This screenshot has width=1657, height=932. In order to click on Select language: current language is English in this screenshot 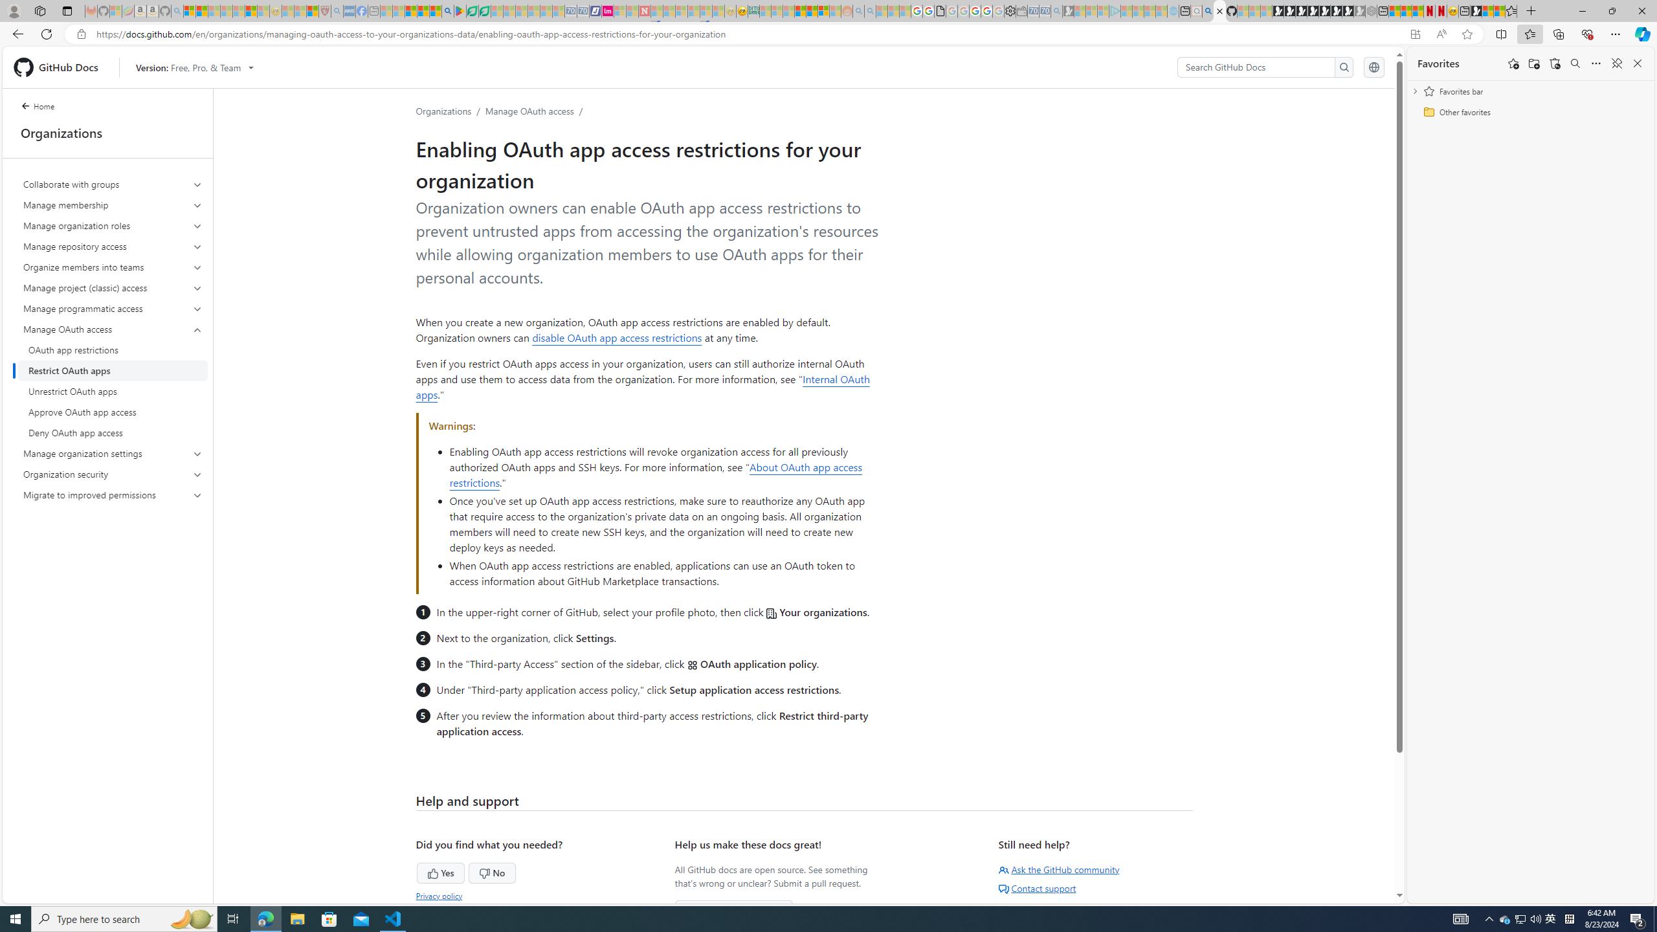, I will do `click(1374, 67)`.